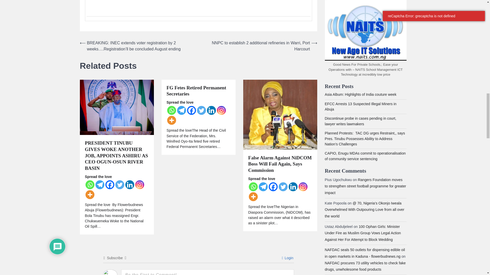 The width and height of the screenshot is (490, 275). I want to click on Whatsapp, so click(171, 110).